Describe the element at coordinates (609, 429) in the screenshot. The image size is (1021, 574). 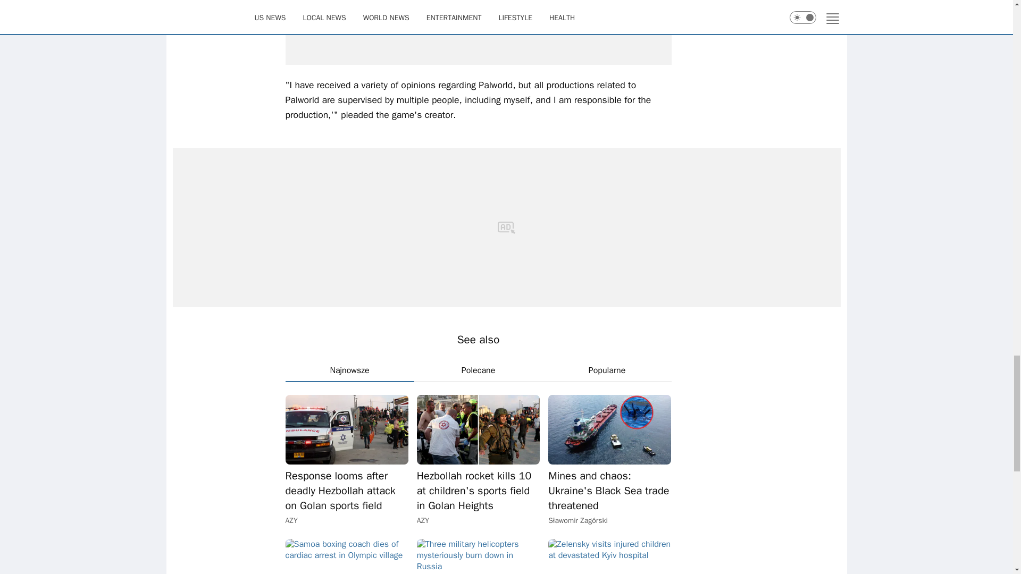
I see `Mines and chaos: Ukraine's Black Sea trade threatened` at that location.